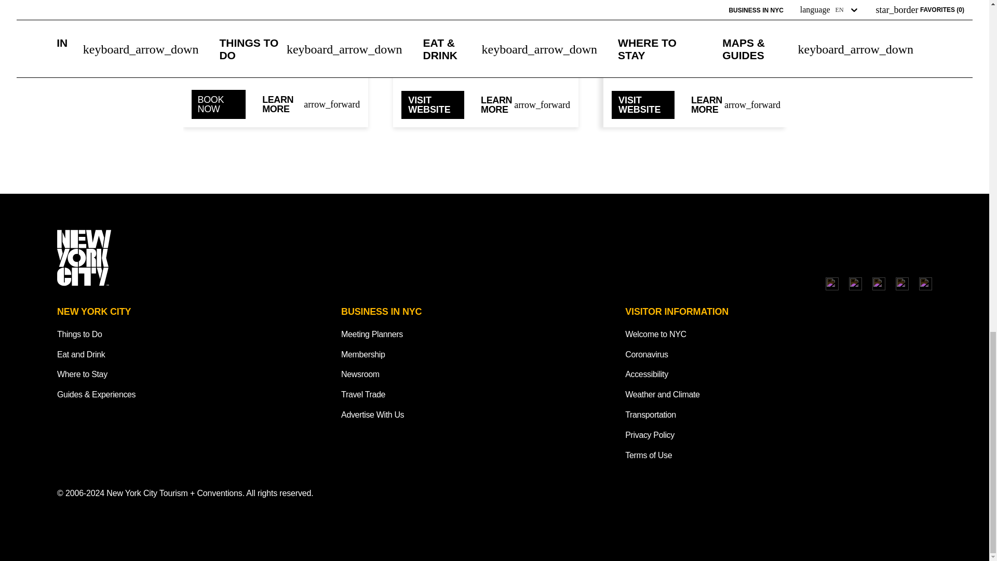 This screenshot has width=997, height=561. What do you see at coordinates (925, 284) in the screenshot?
I see `New York City Tourism and Conventions Pinterest` at bounding box center [925, 284].